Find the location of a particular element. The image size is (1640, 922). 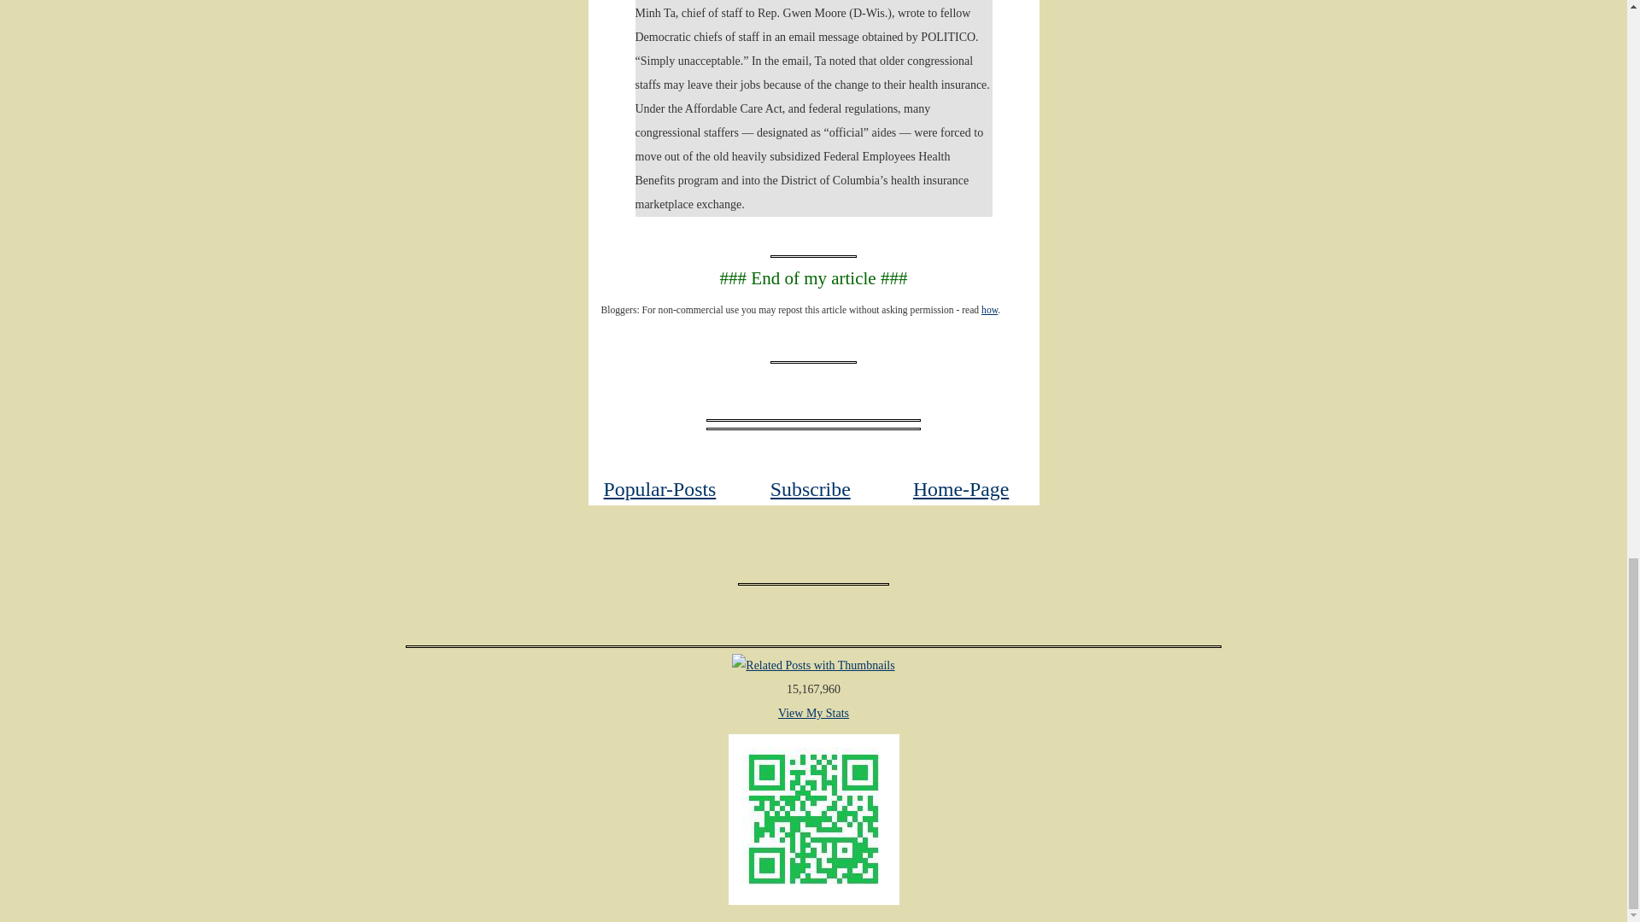

how is located at coordinates (989, 311).